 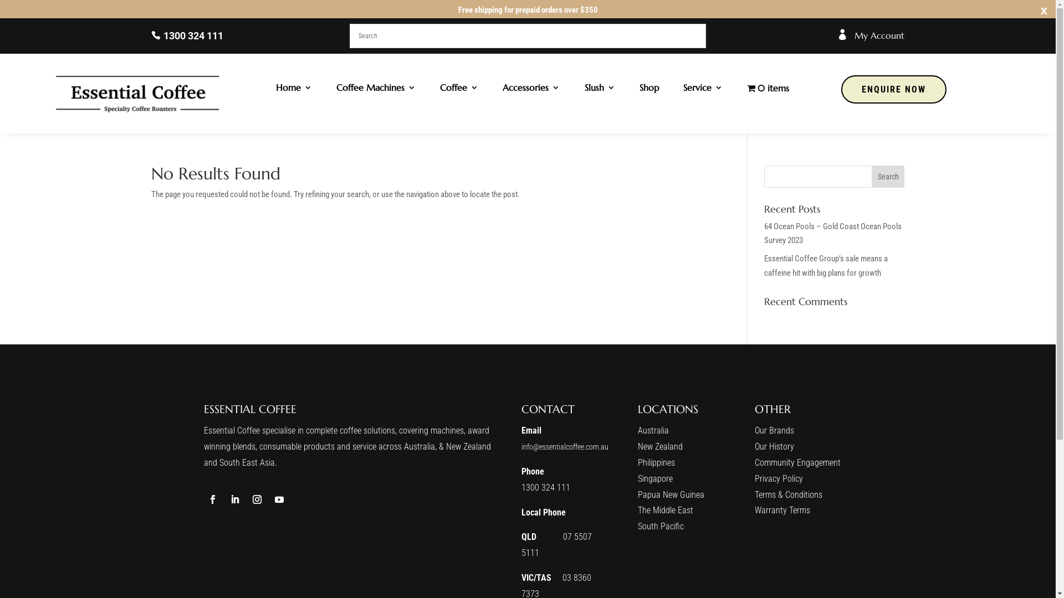 What do you see at coordinates (789, 495) in the screenshot?
I see `Terms & Conditions` at bounding box center [789, 495].